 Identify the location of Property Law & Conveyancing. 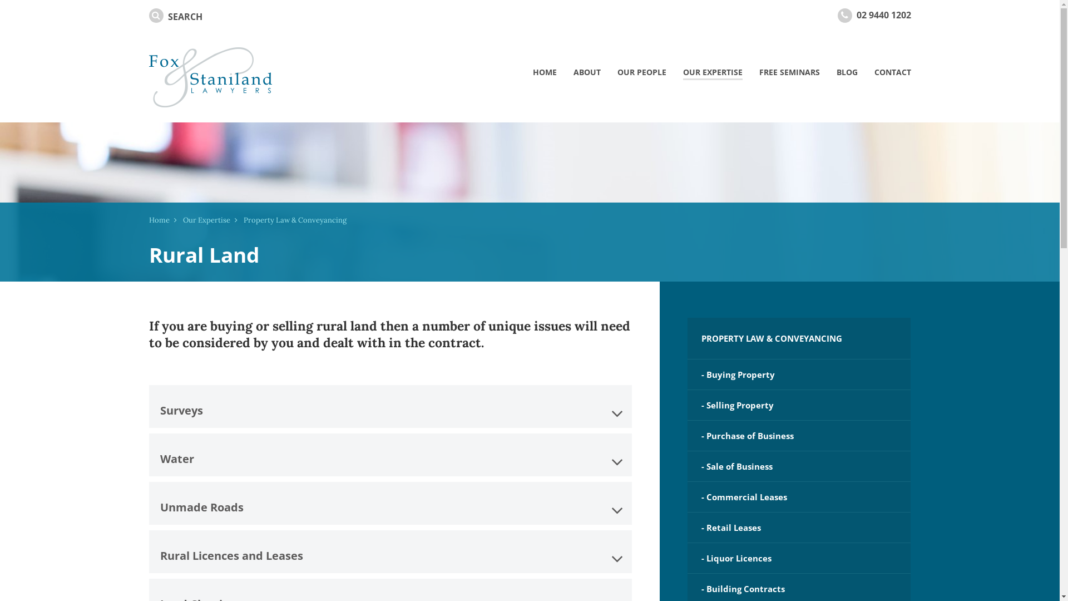
(295, 220).